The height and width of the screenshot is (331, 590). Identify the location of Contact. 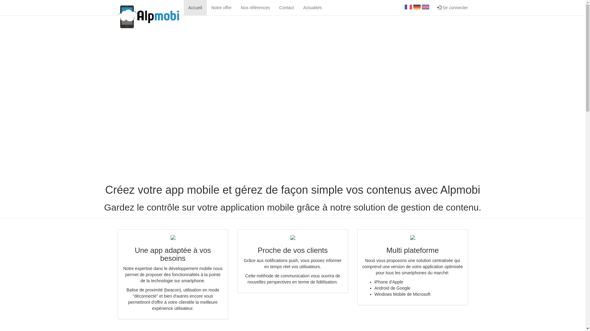
(286, 8).